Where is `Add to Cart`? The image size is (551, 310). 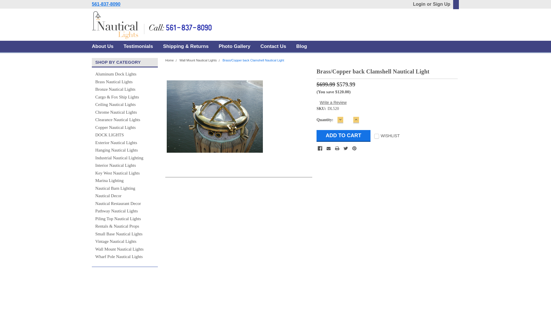 Add to Cart is located at coordinates (343, 135).